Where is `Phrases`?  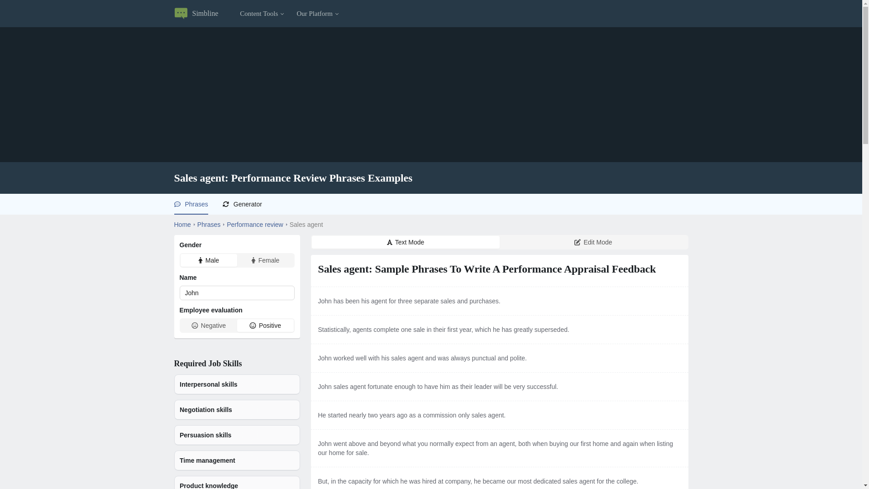 Phrases is located at coordinates (196, 204).